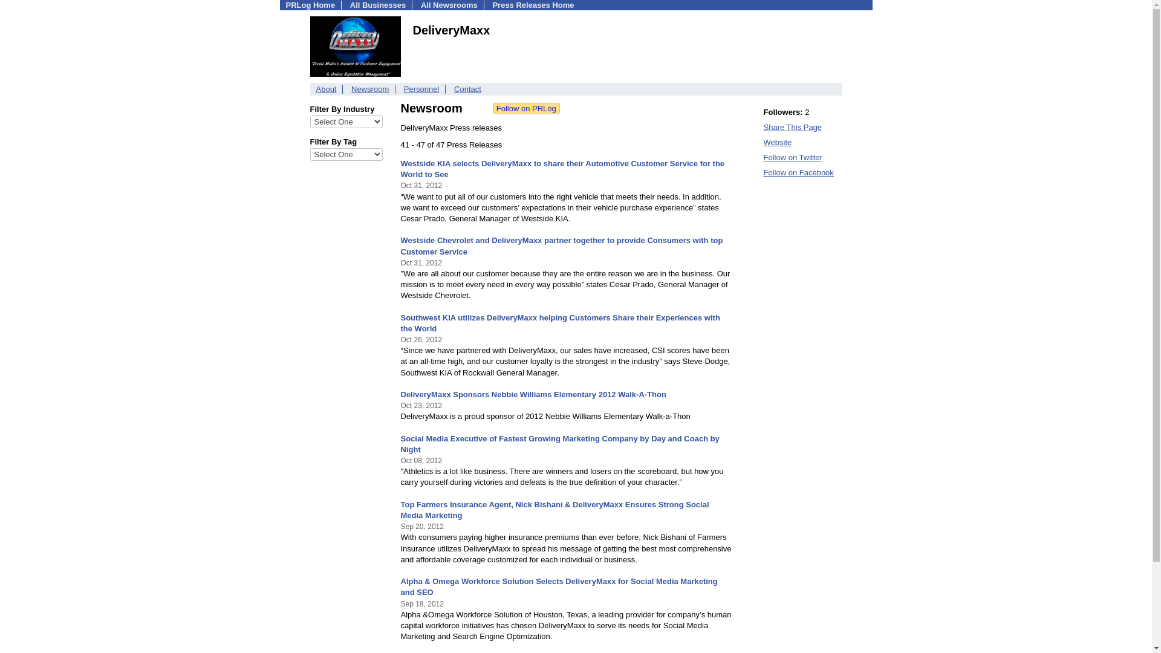 Image resolution: width=1161 pixels, height=653 pixels. Describe the element at coordinates (346, 122) in the screenshot. I see `Click on an option to filter or browse by that option` at that location.